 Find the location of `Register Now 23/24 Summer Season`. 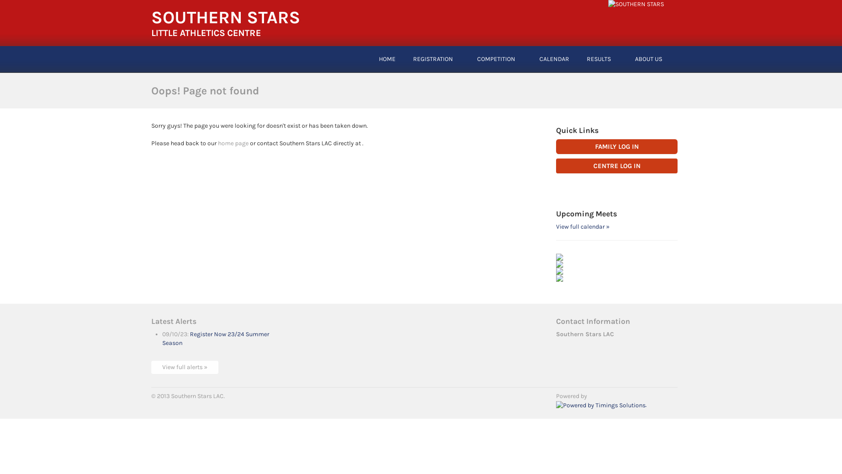

Register Now 23/24 Summer Season is located at coordinates (216, 339).